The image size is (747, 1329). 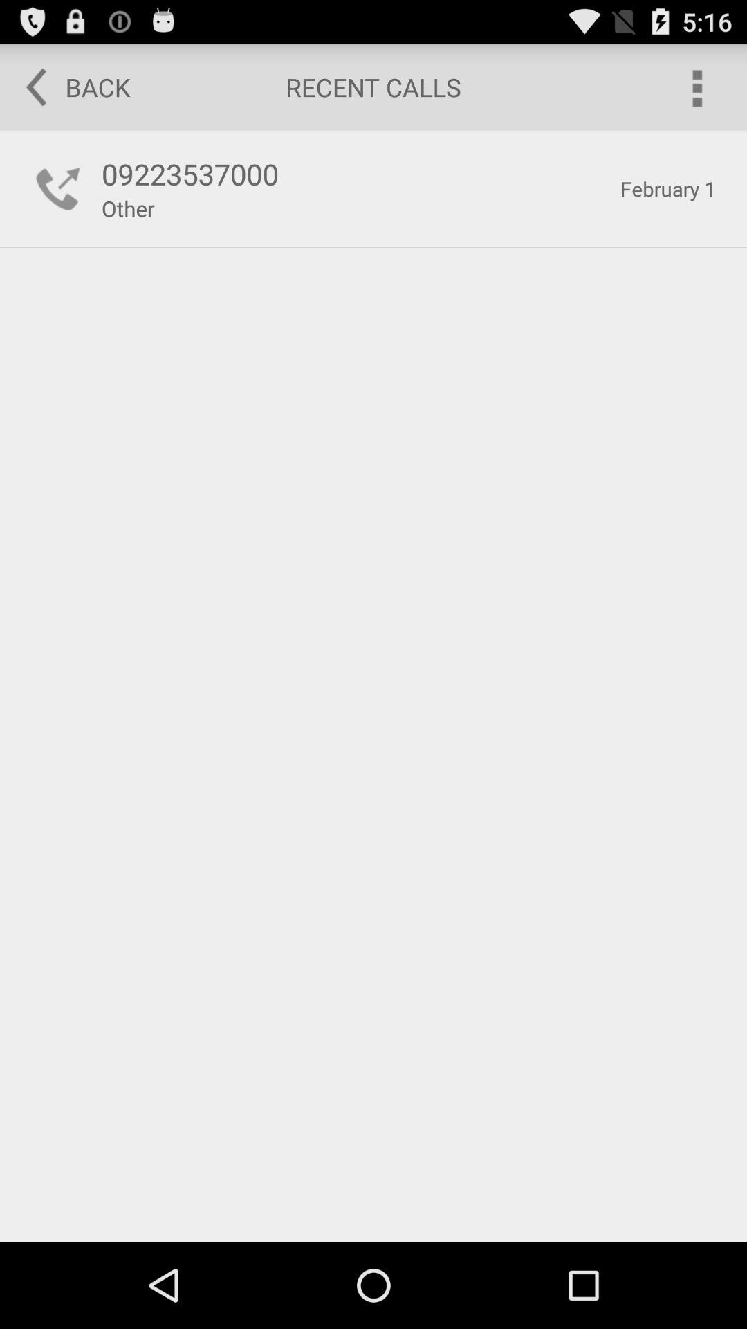 What do you see at coordinates (68, 87) in the screenshot?
I see `scroll to back item` at bounding box center [68, 87].